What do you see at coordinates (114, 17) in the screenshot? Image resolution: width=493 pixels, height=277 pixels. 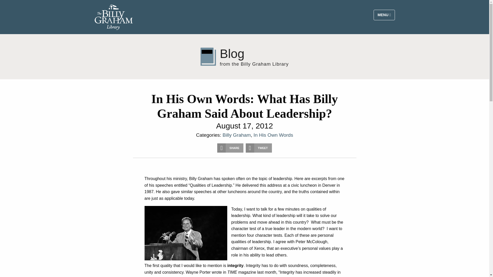 I see `The Billy Graham Library` at bounding box center [114, 17].